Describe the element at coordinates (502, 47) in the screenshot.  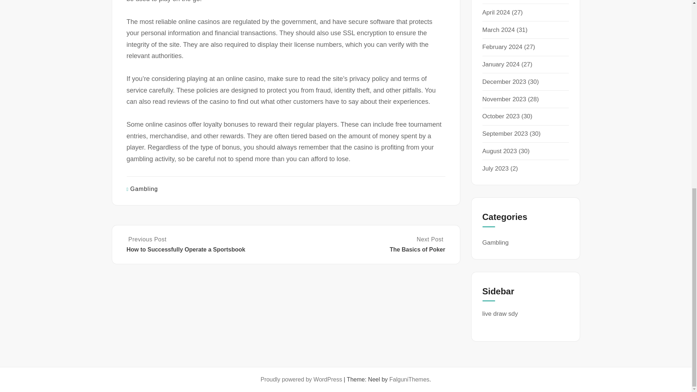
I see `Gambling` at that location.